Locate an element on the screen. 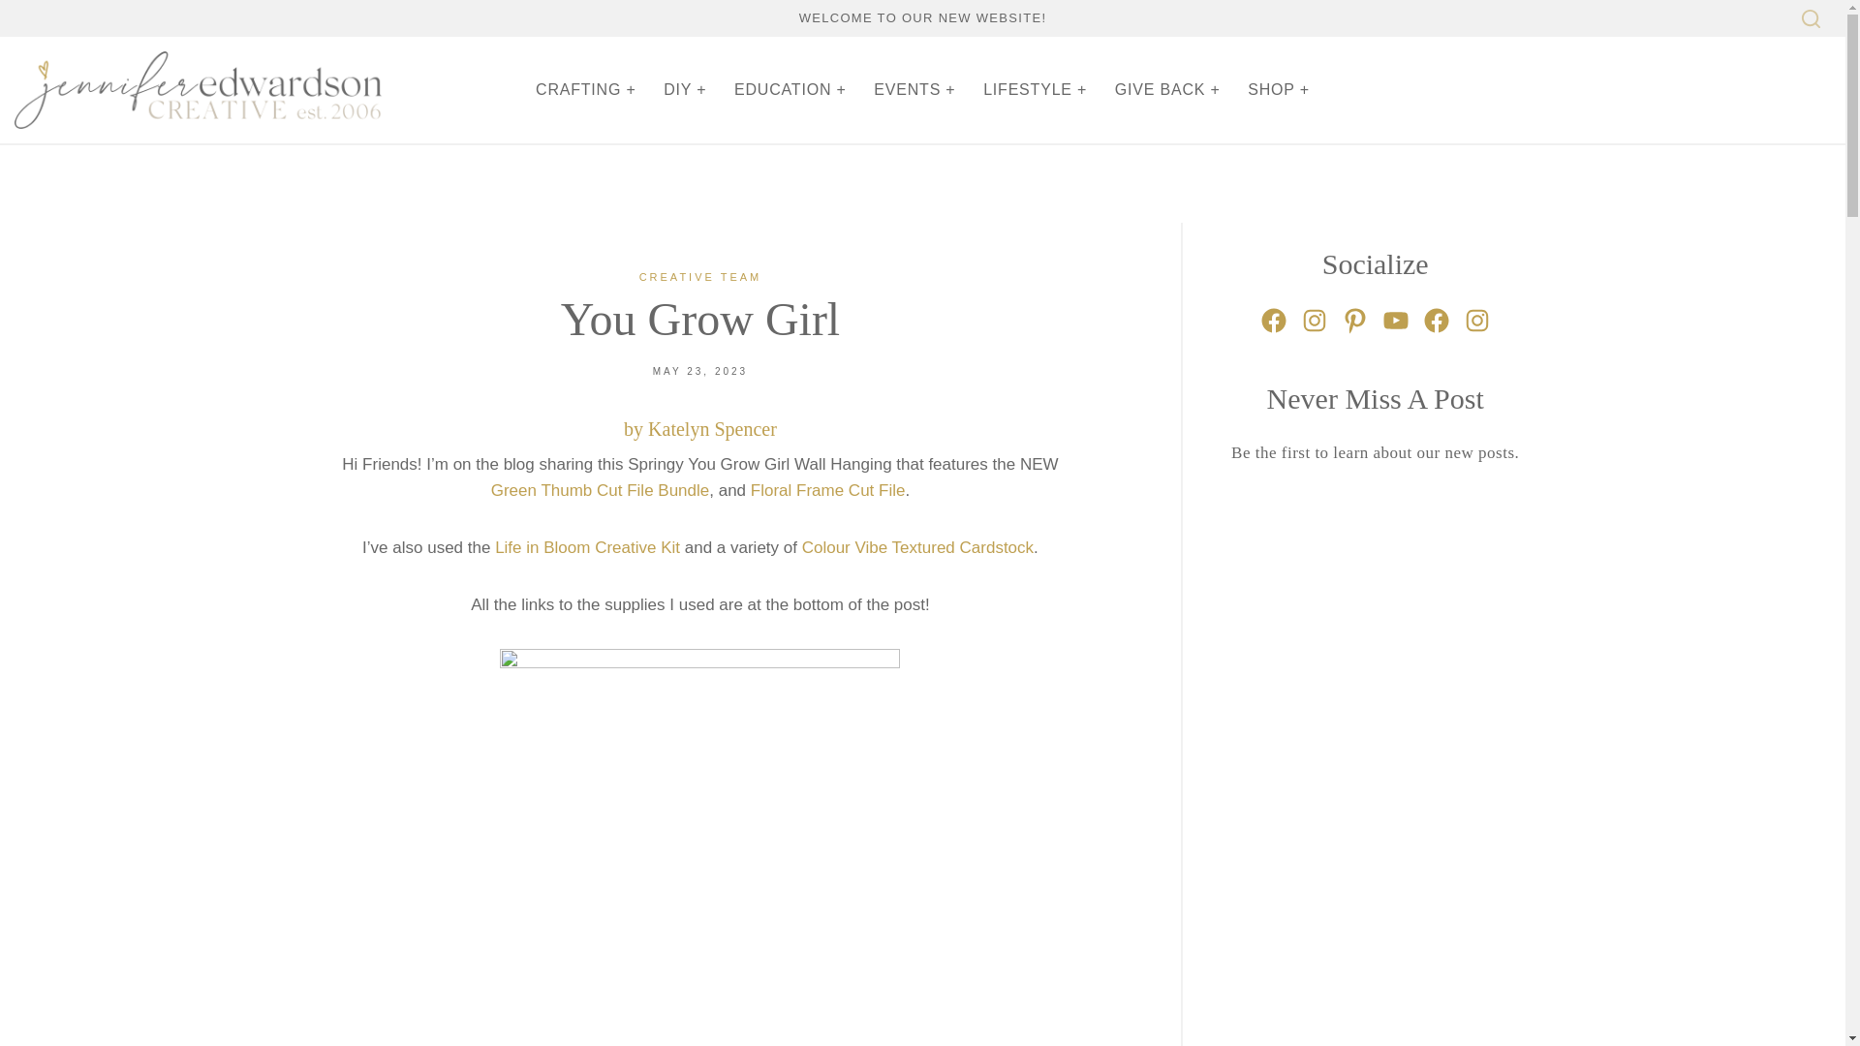 The height and width of the screenshot is (1046, 1860). Life in Bloom Creative Kit is located at coordinates (587, 547).